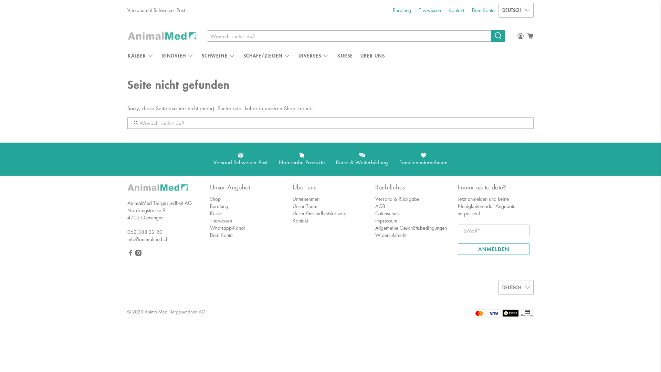 This screenshot has width=661, height=372. What do you see at coordinates (227, 228) in the screenshot?
I see `Whatsapp-Kanal` at bounding box center [227, 228].